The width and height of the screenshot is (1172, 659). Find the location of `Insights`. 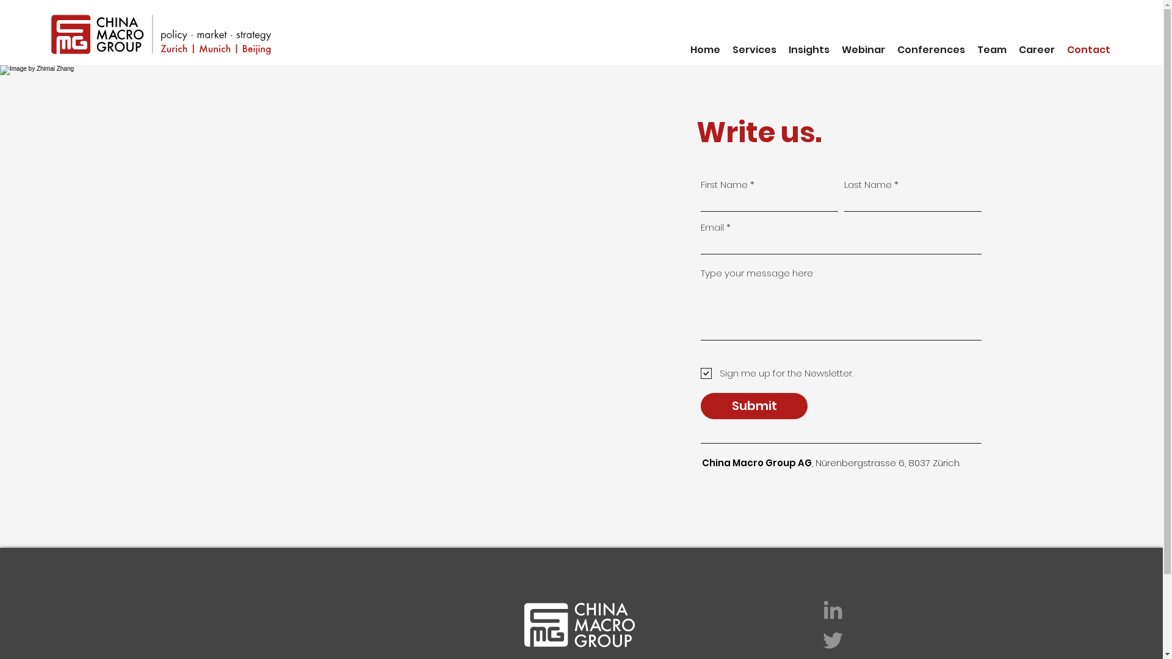

Insights is located at coordinates (809, 50).